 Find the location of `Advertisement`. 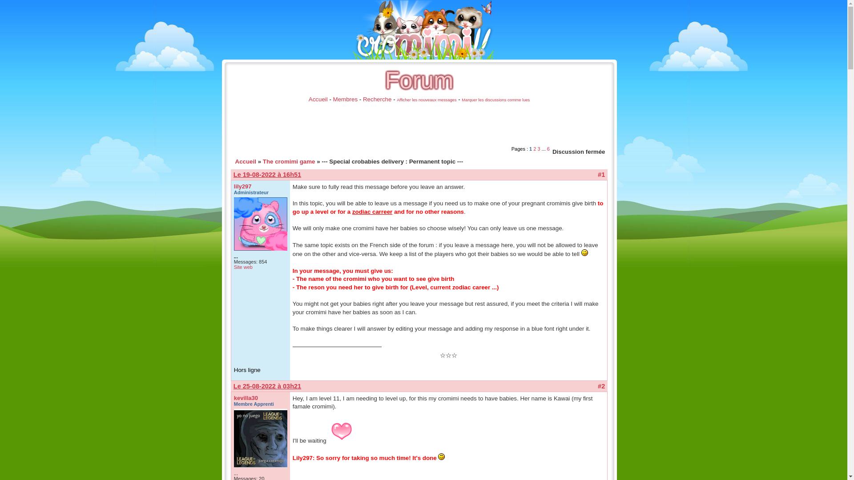

Advertisement is located at coordinates (391, 125).